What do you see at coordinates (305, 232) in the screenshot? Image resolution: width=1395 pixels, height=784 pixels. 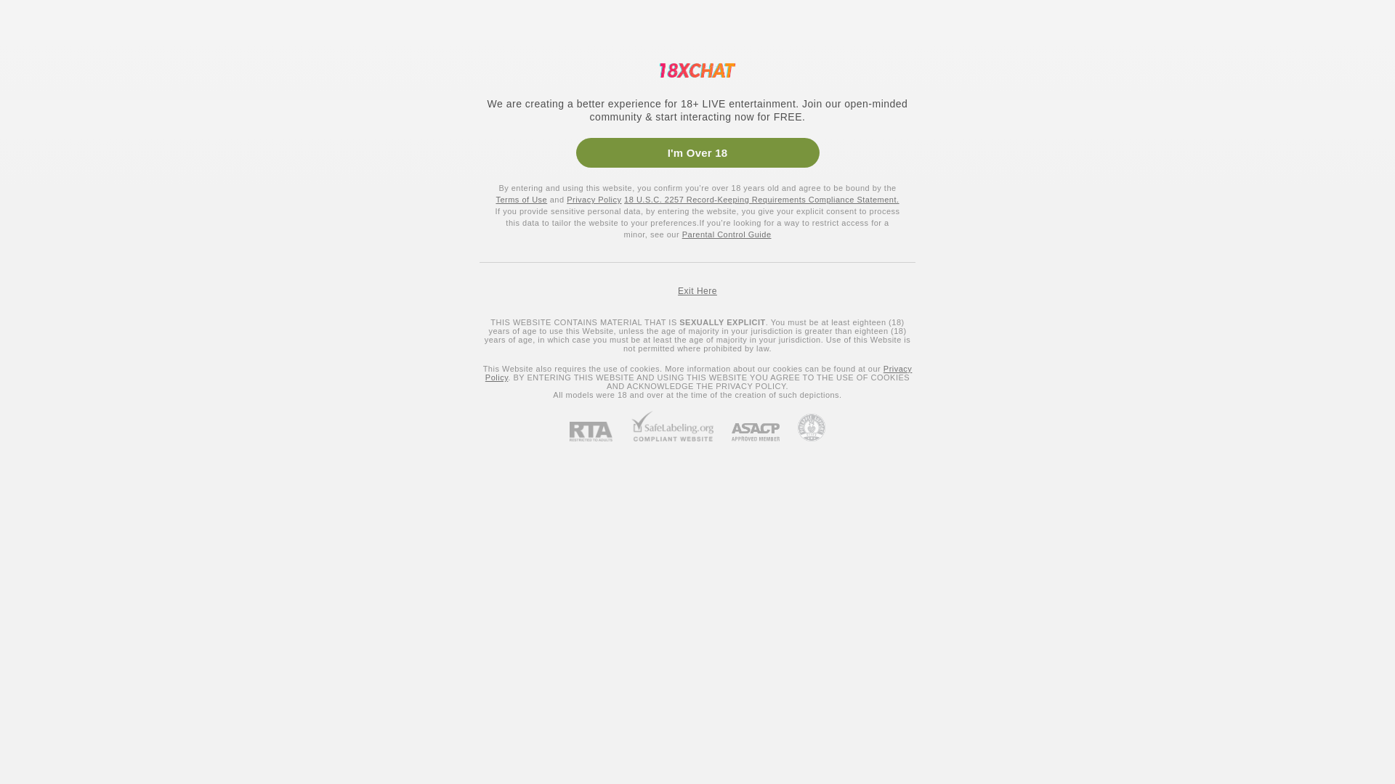 I see `wenwen1688` at bounding box center [305, 232].